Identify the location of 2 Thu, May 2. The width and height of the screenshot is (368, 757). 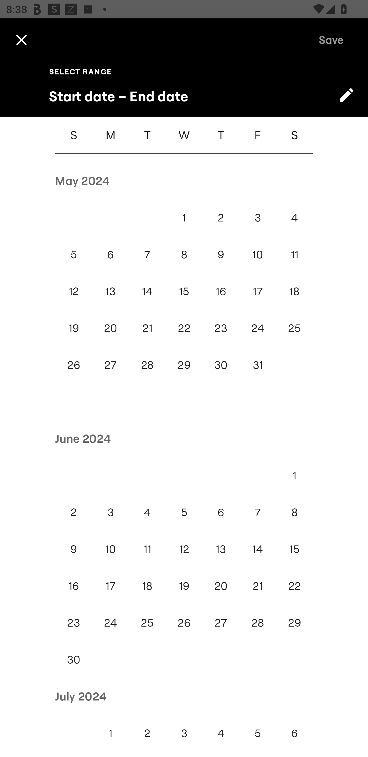
(221, 217).